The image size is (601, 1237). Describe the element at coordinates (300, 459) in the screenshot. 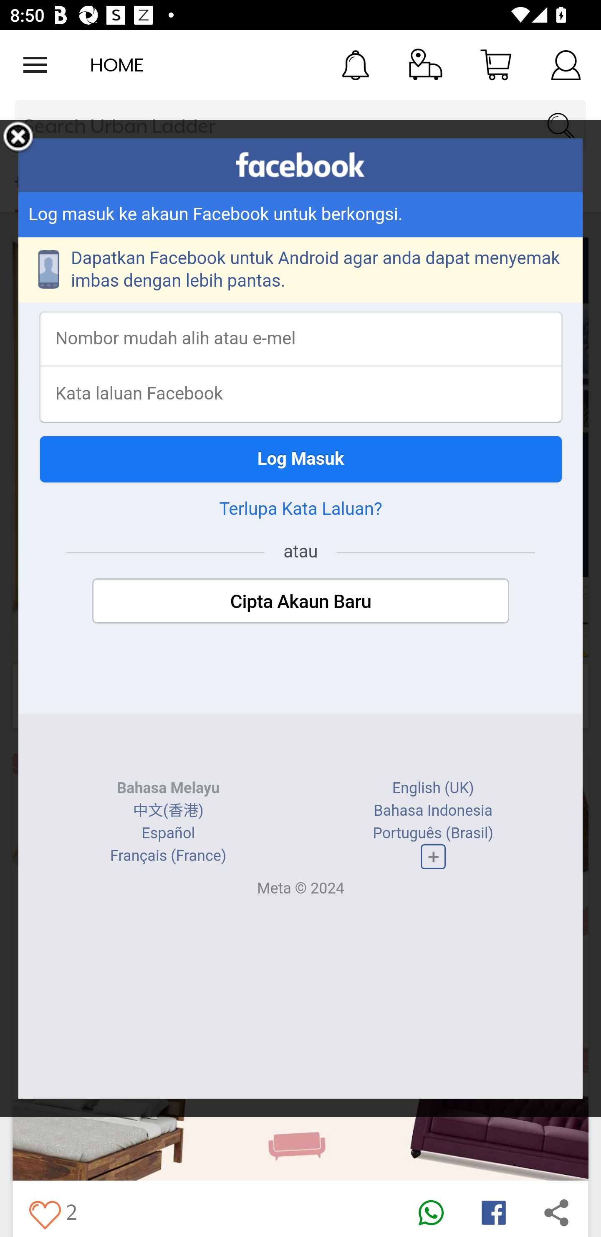

I see `Log Masuk` at that location.